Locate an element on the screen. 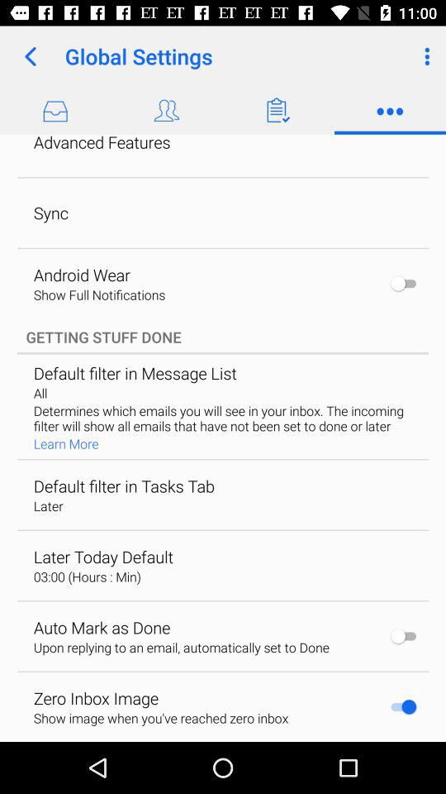 Image resolution: width=446 pixels, height=794 pixels. click the item below the all icon is located at coordinates (221, 419).